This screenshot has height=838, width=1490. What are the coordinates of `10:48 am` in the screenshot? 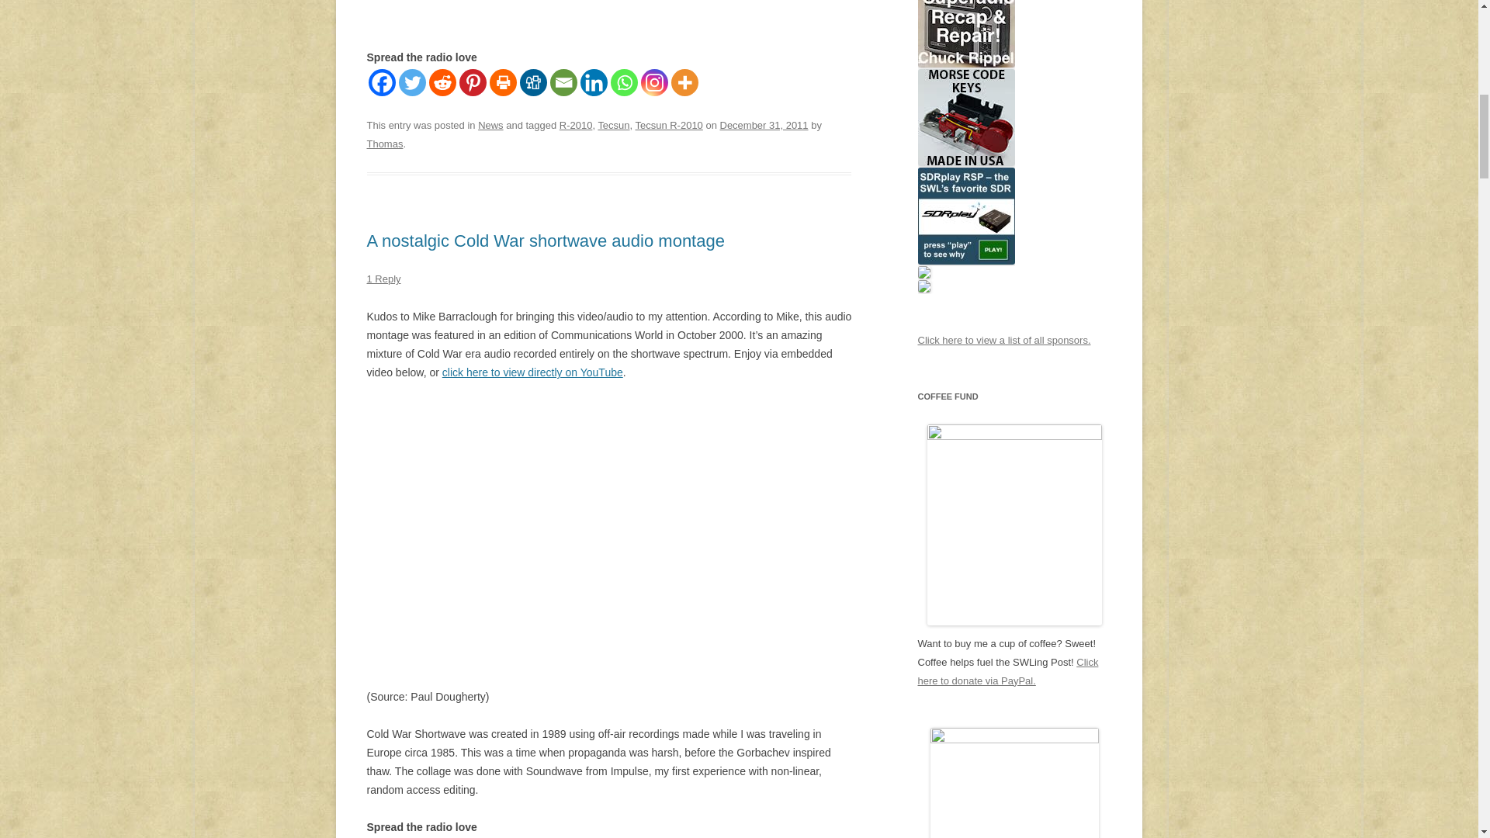 It's located at (764, 125).